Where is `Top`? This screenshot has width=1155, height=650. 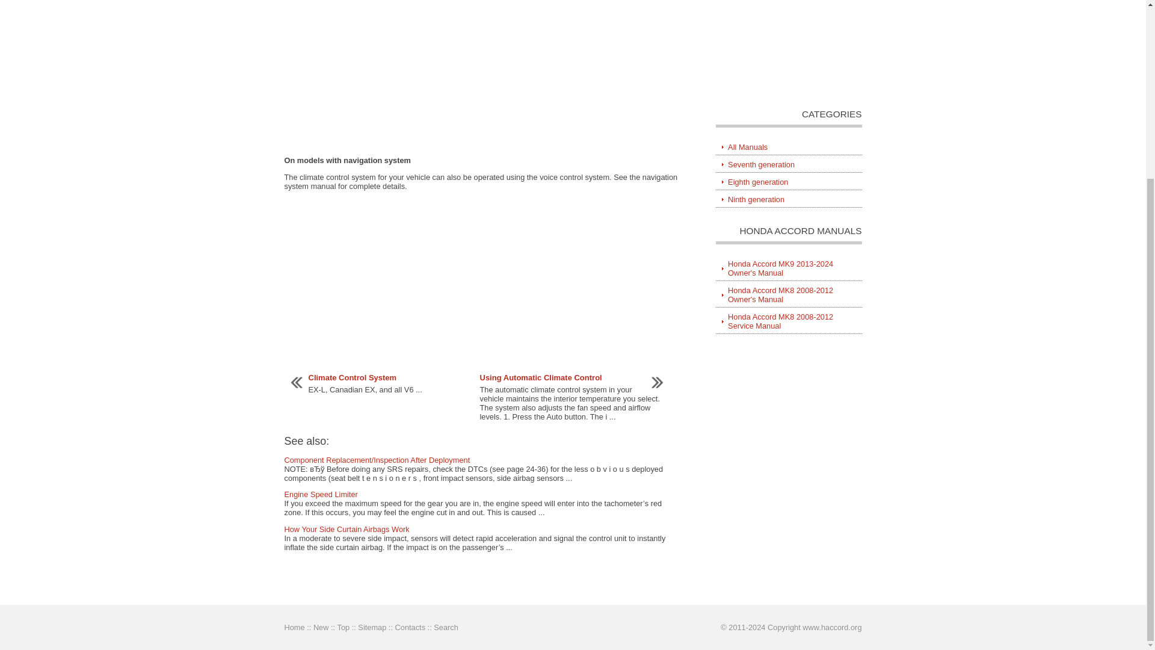
Top is located at coordinates (343, 627).